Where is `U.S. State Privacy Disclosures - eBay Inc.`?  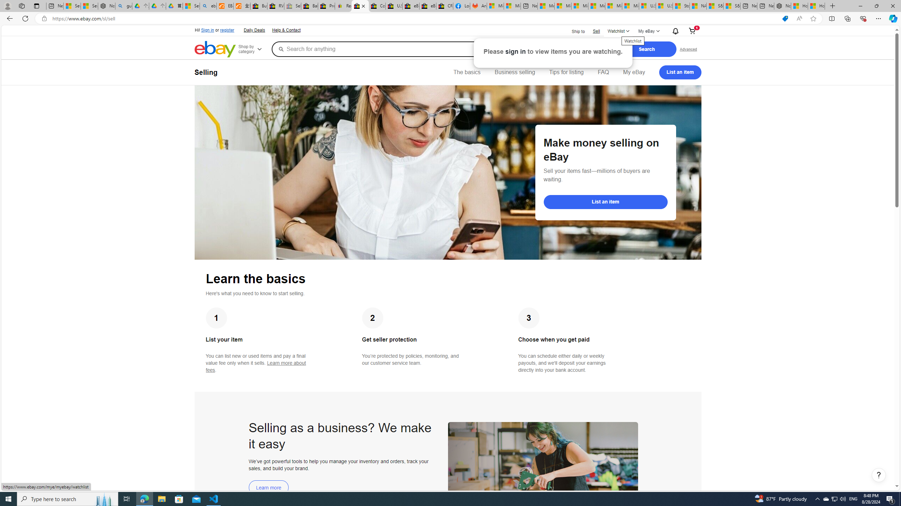
U.S. State Privacy Disclosures - eBay Inc. is located at coordinates (394, 6).